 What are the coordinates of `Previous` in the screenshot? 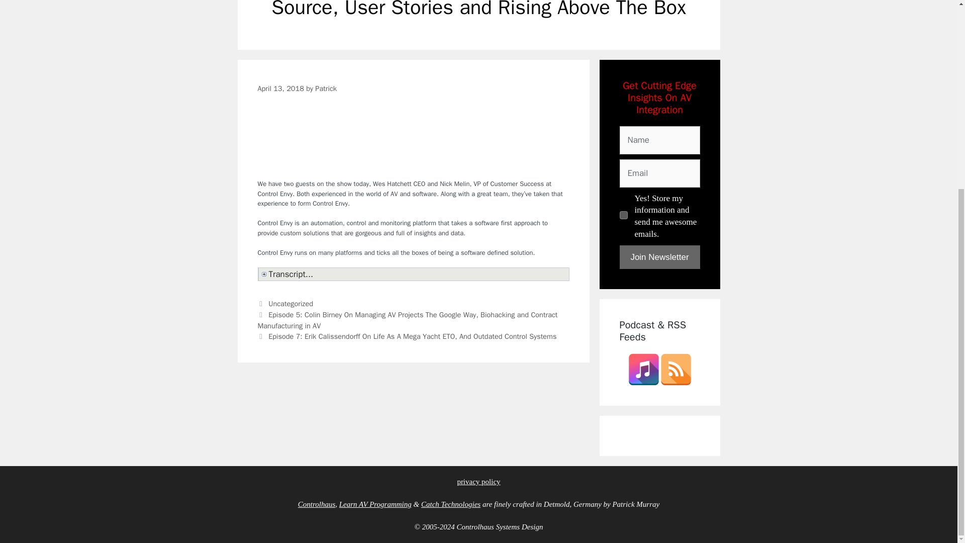 It's located at (407, 320).